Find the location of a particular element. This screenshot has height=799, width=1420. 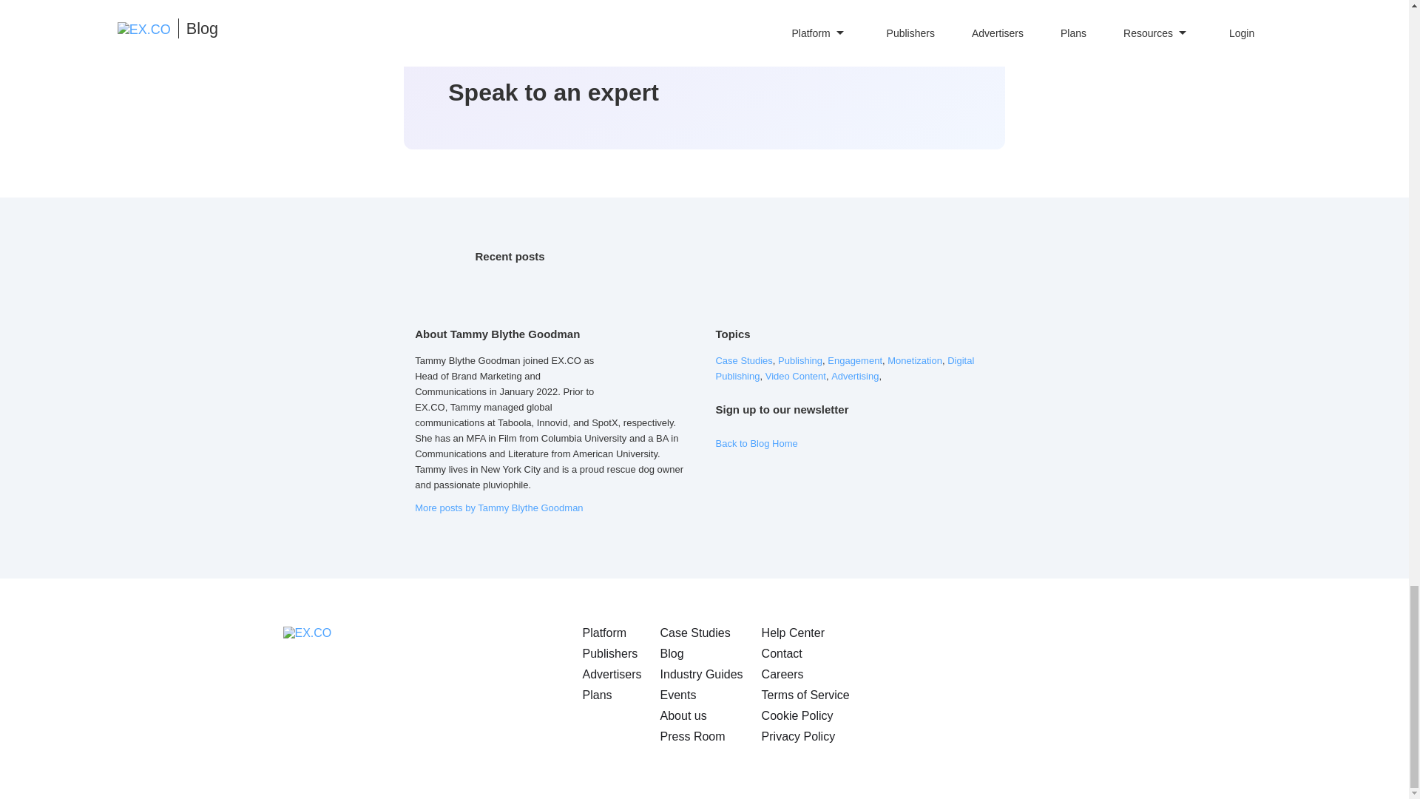

Platform is located at coordinates (605, 633).